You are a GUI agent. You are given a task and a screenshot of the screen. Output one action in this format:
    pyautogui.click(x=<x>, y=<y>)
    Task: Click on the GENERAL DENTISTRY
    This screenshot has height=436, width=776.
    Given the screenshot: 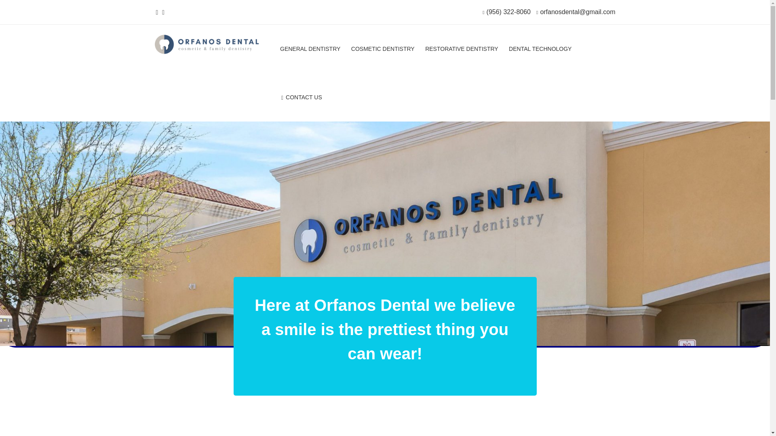 What is the action you would take?
    pyautogui.click(x=310, y=50)
    